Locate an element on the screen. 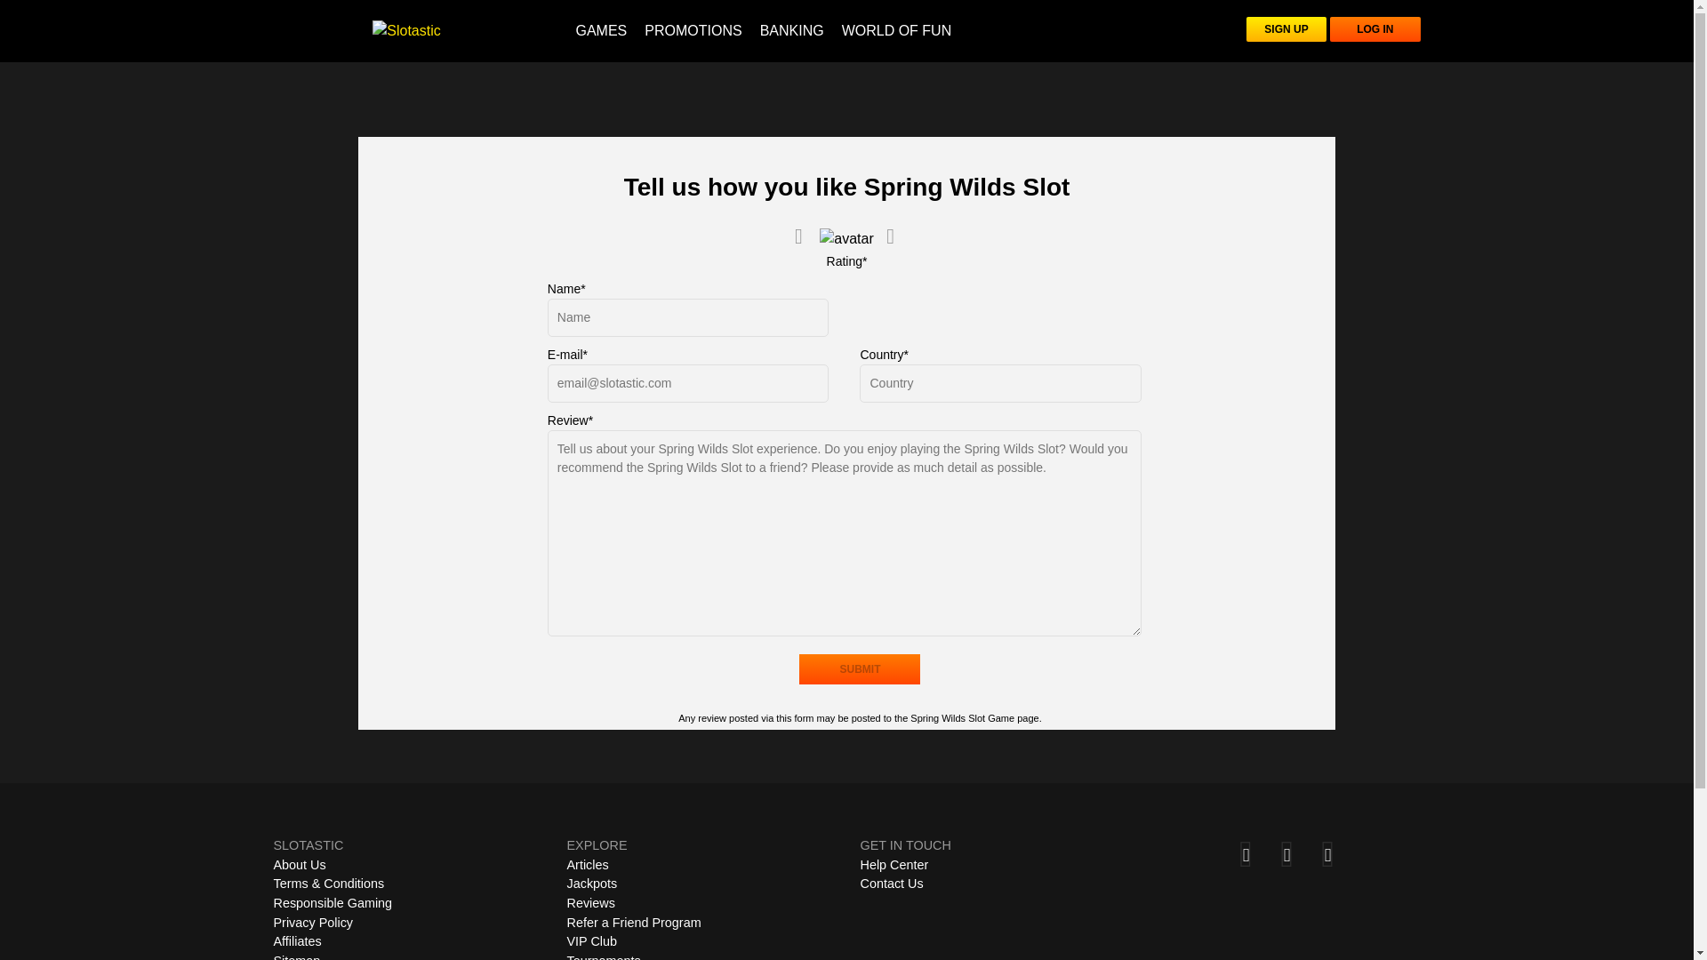  LOG IN is located at coordinates (1374, 29).